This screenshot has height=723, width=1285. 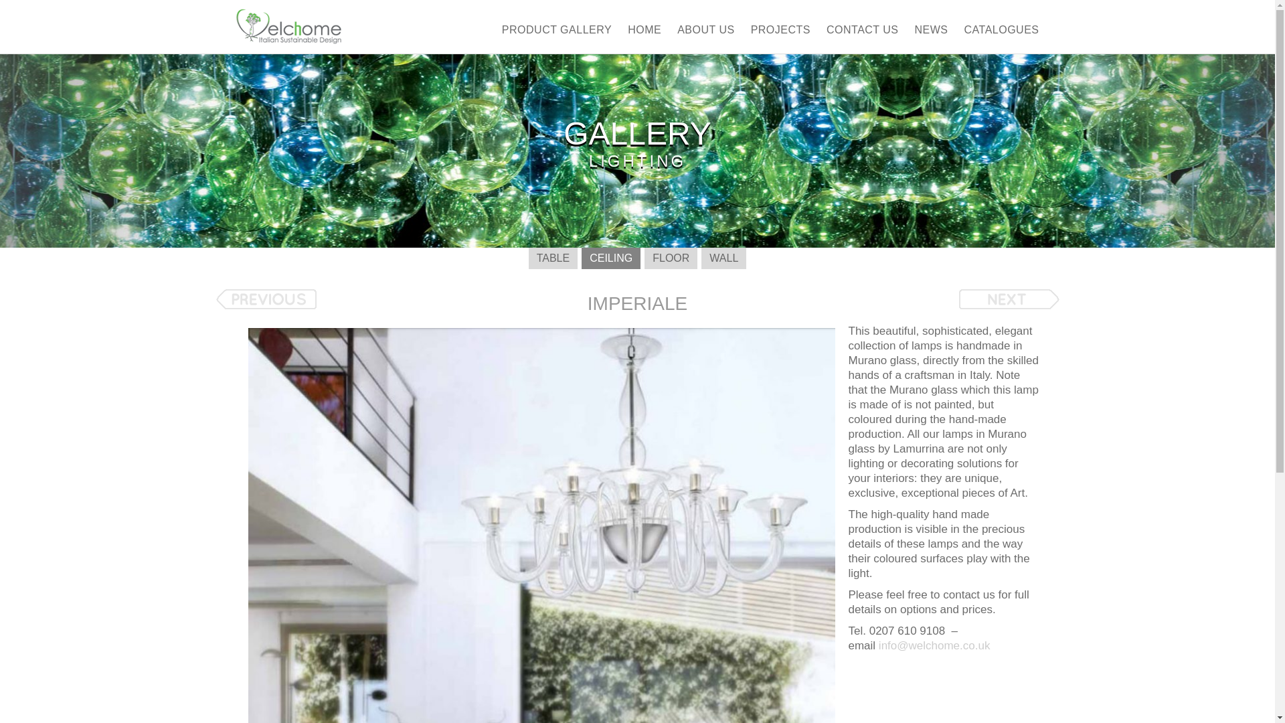 I want to click on News, so click(x=932, y=33).